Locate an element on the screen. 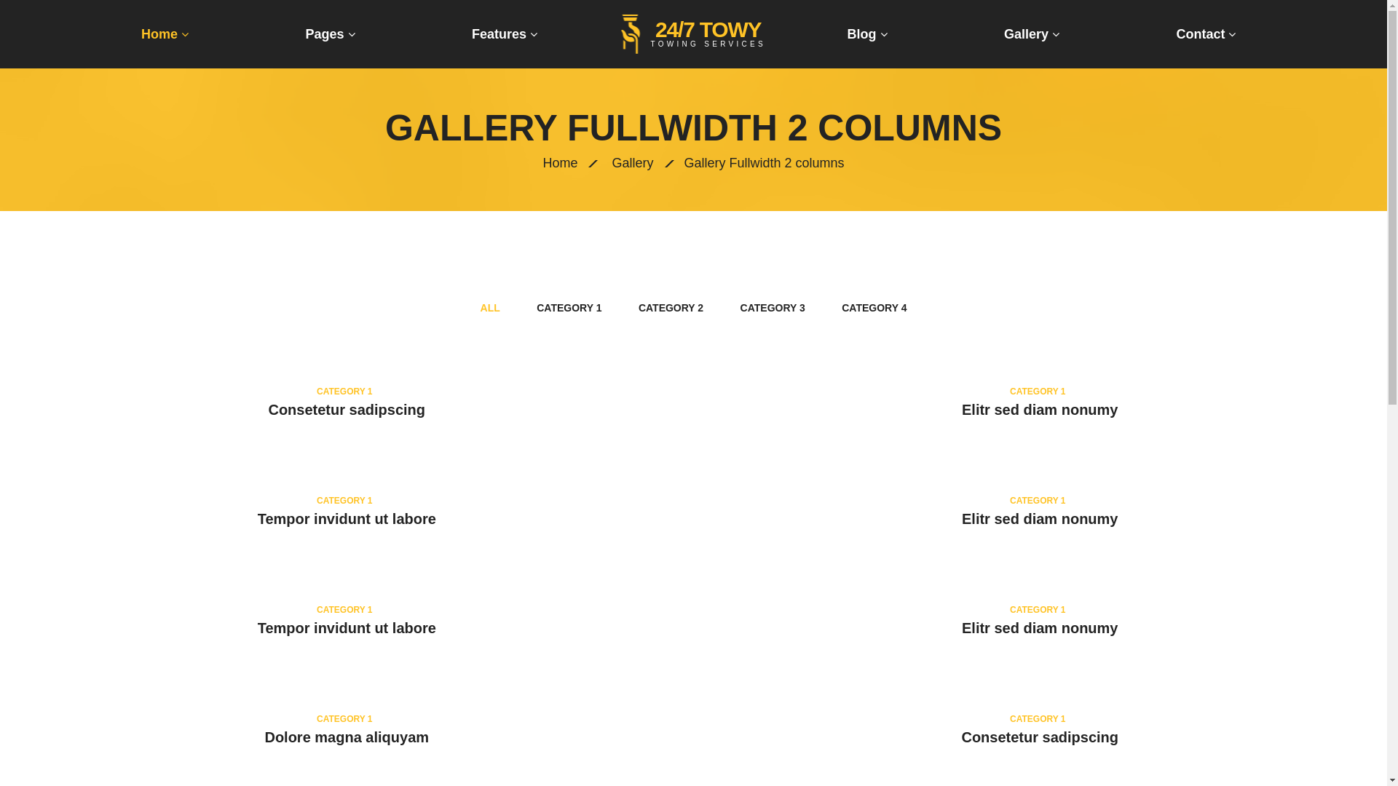  Elitr sed diam nonumy is located at coordinates (1040, 628).